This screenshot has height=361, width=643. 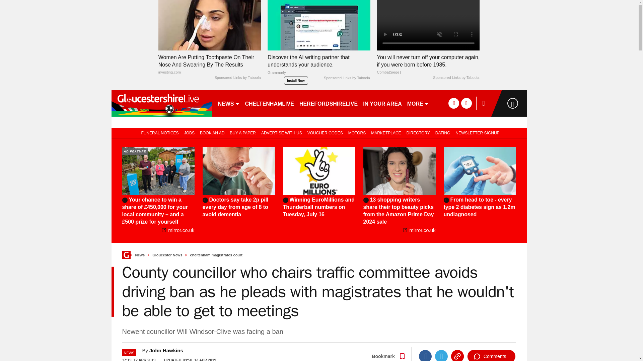 I want to click on Install Now, so click(x=296, y=80).